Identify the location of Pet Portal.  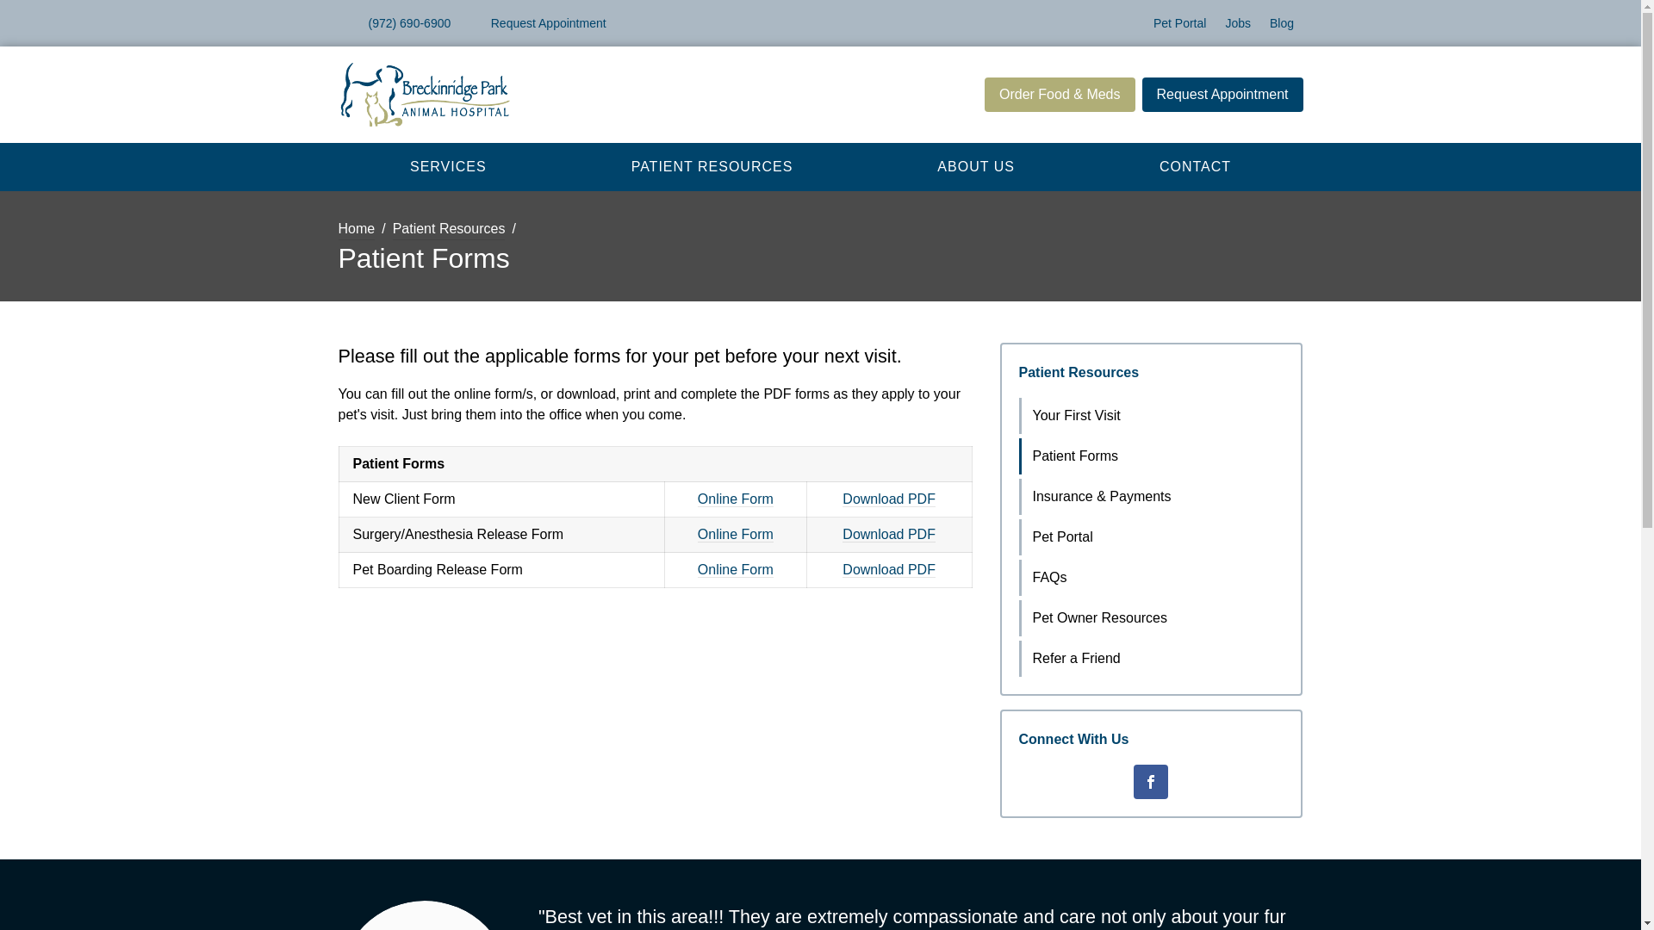
(1178, 22).